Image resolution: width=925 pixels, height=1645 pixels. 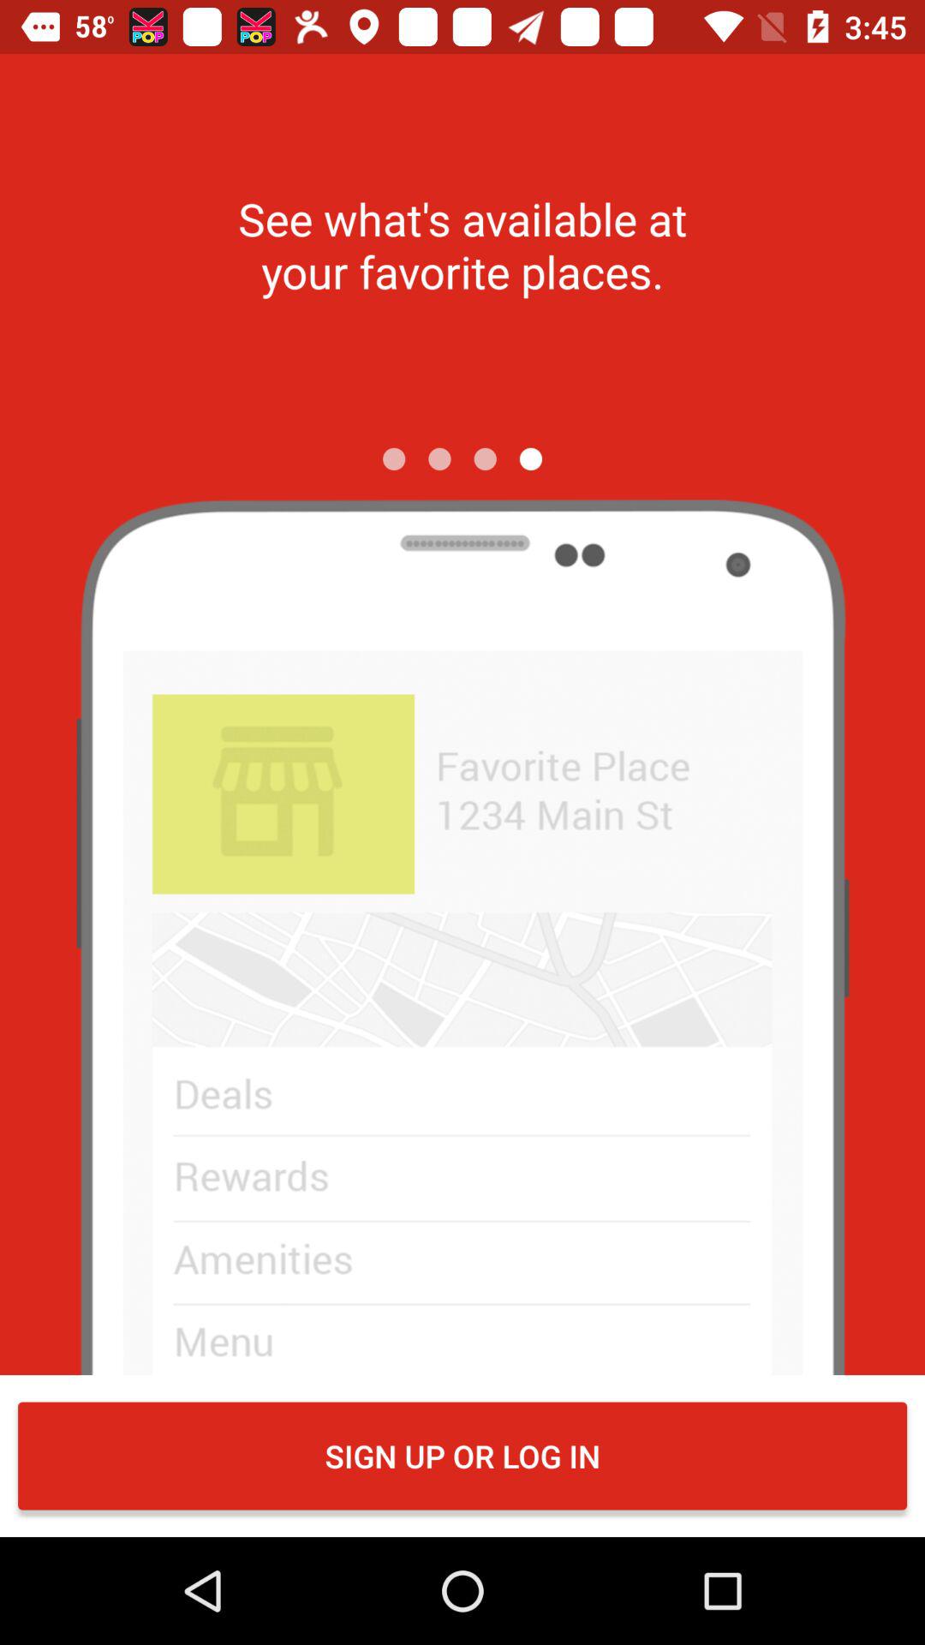 I want to click on select icon below see what s item, so click(x=531, y=458).